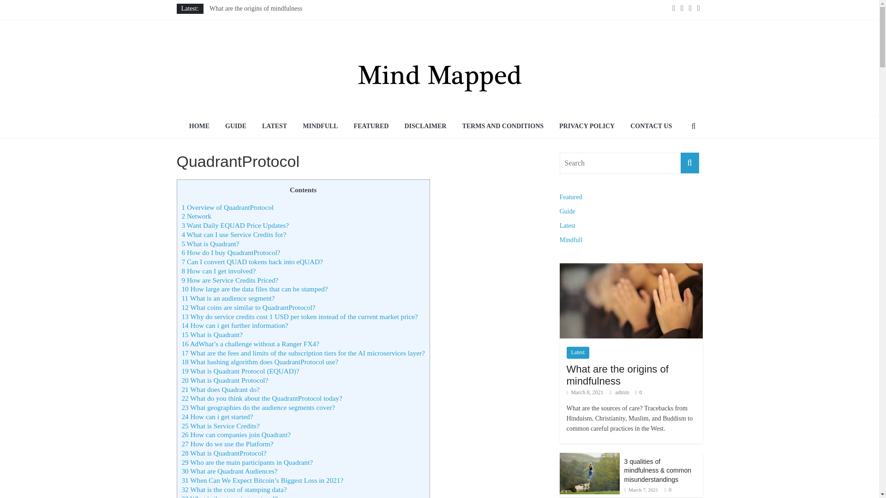 This screenshot has height=498, width=886. What do you see at coordinates (231, 252) in the screenshot?
I see `6 How do I buy QuadrantProtocol?` at bounding box center [231, 252].